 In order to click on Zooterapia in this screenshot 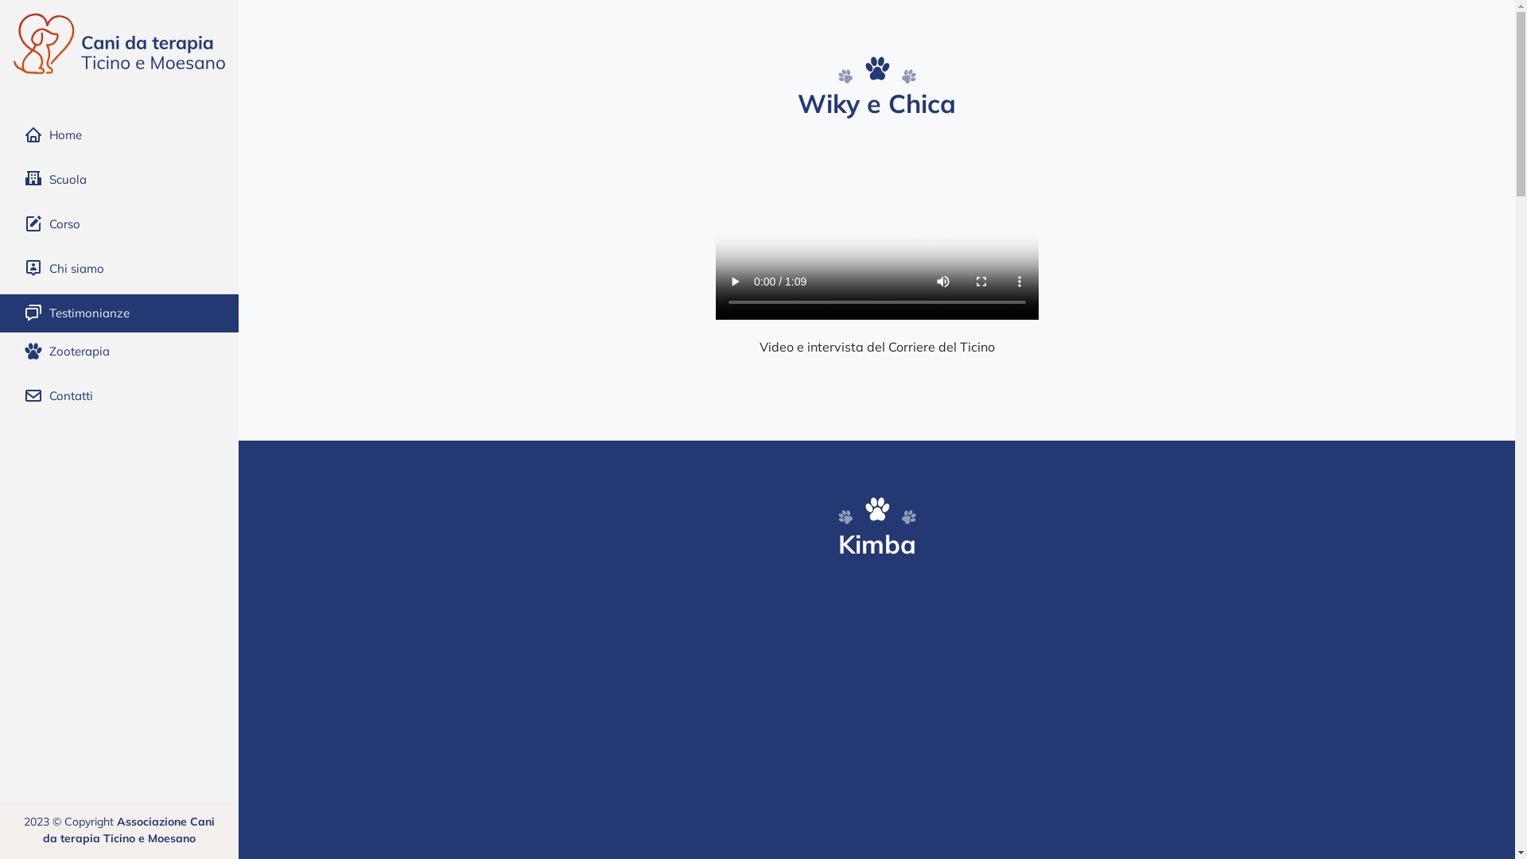, I will do `click(119, 352)`.